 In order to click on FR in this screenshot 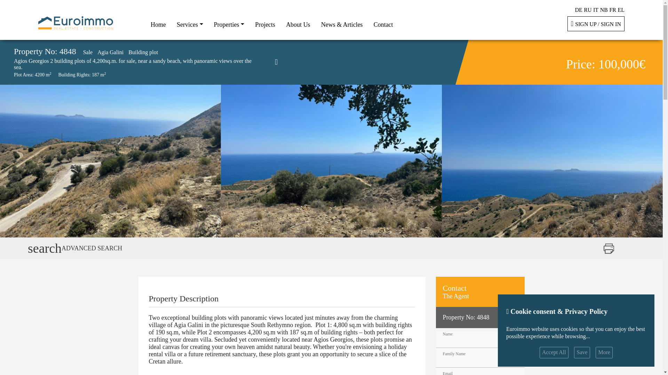, I will do `click(612, 10)`.